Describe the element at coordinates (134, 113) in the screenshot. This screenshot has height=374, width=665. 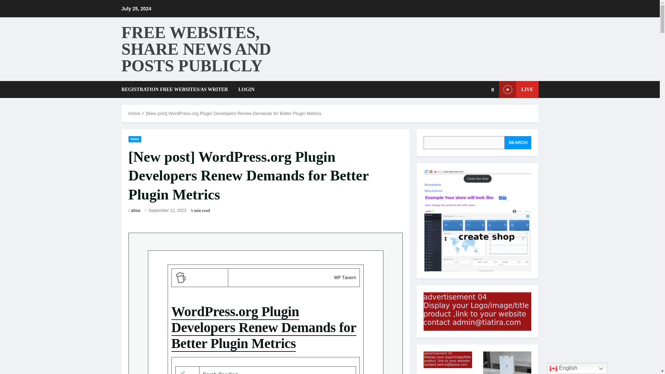
I see `Home` at that location.